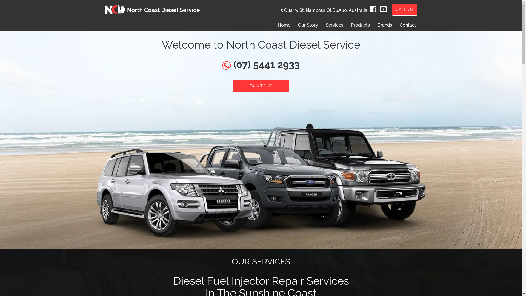  I want to click on Products, so click(360, 25).